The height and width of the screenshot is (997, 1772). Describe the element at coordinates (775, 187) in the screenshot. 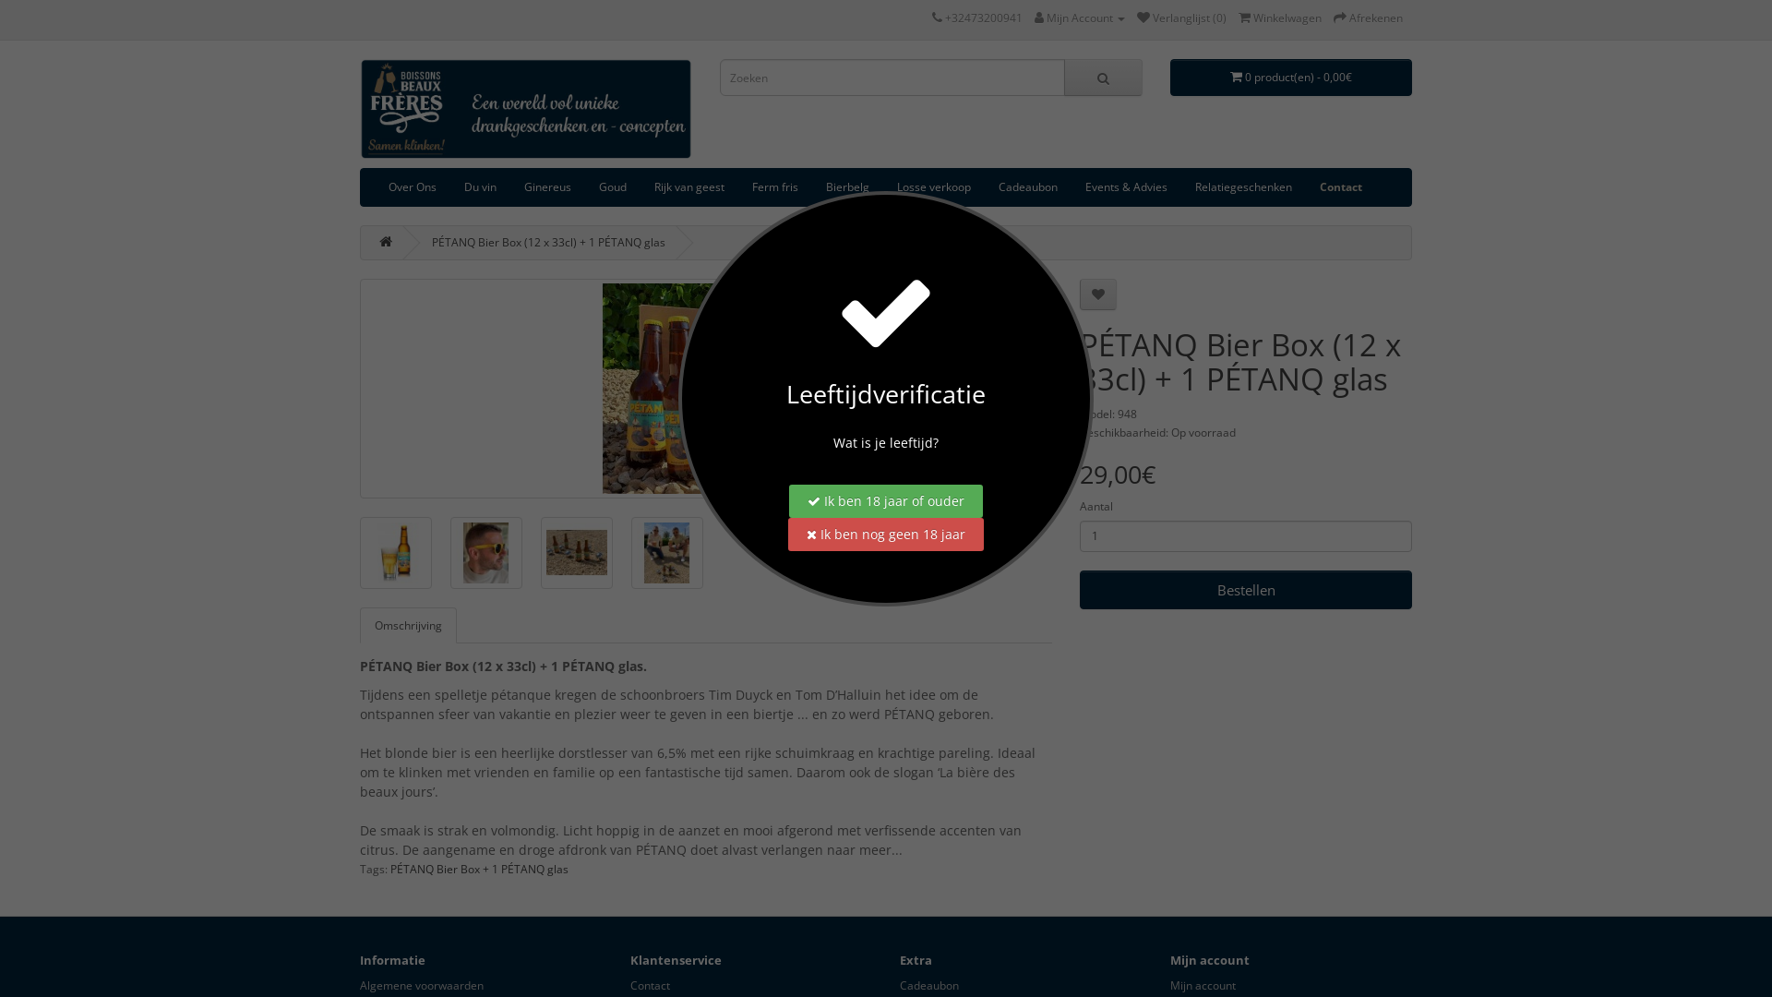

I see `Ferm fris` at that location.